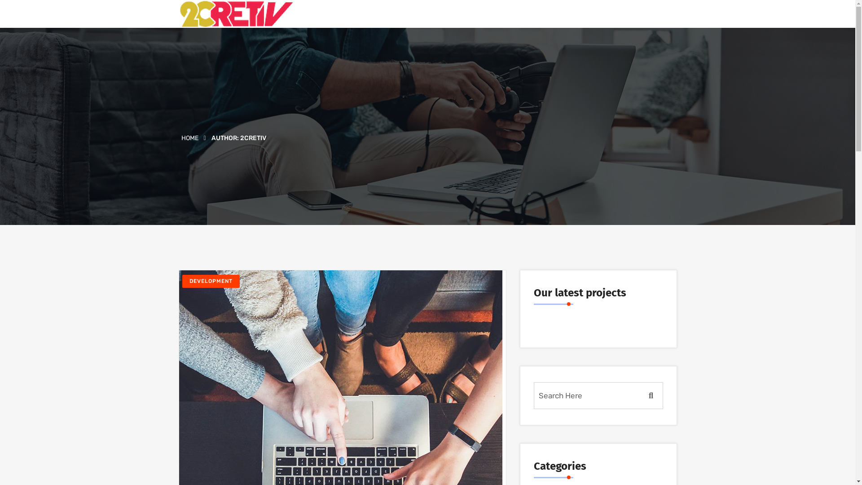  Describe the element at coordinates (211, 281) in the screenshot. I see `DEVELOPMENT` at that location.